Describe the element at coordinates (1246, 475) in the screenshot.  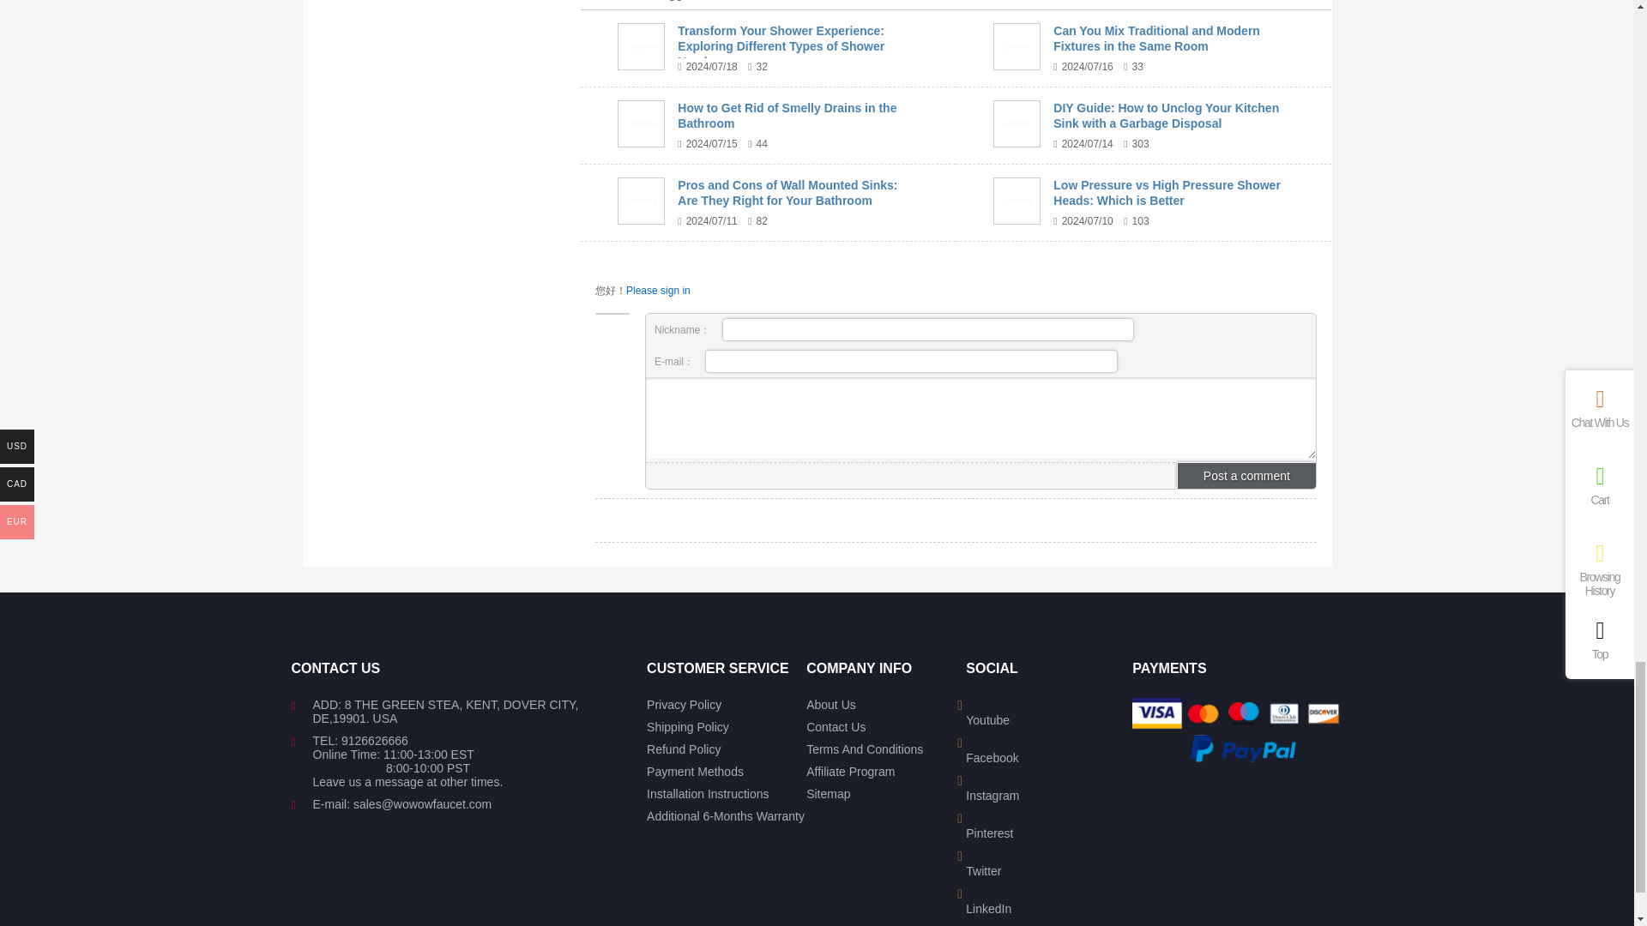
I see `Post a comment` at that location.